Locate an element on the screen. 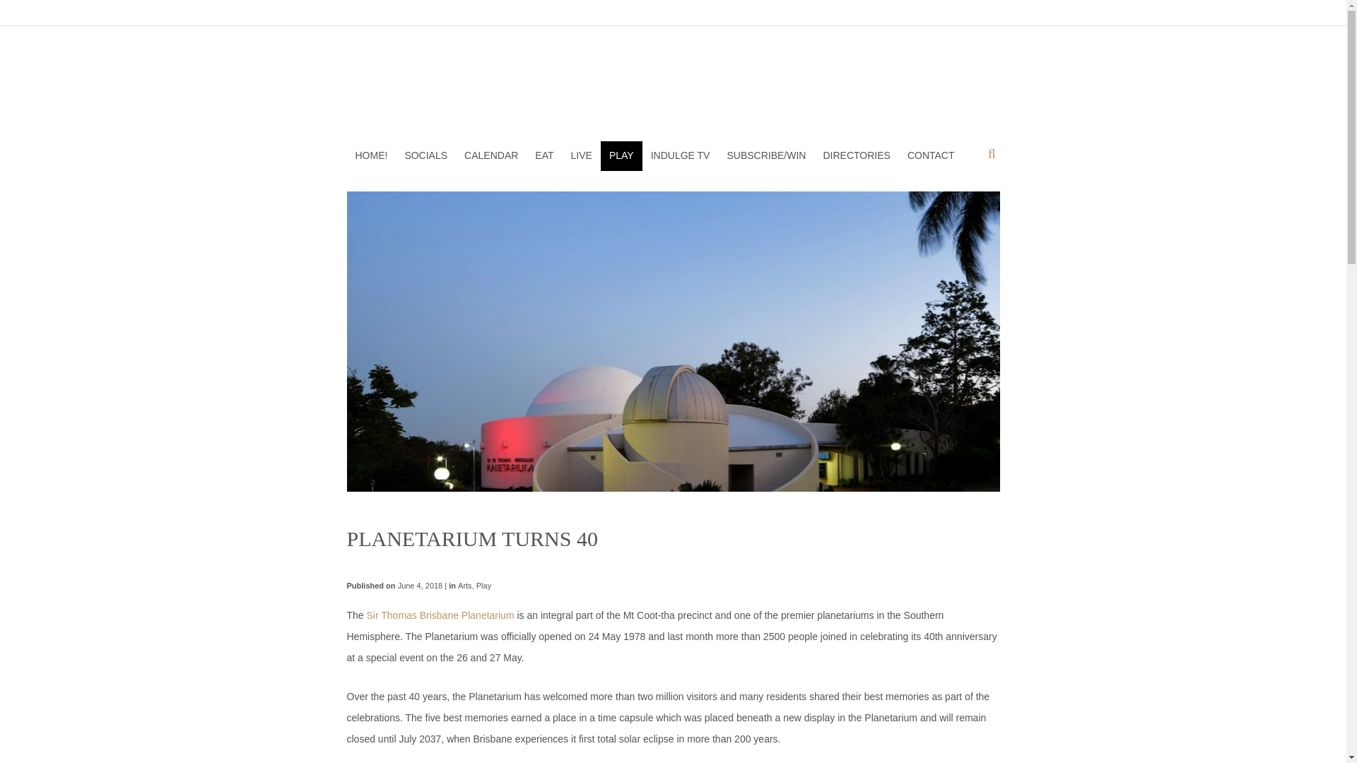 This screenshot has height=763, width=1357. LIVE is located at coordinates (582, 155).